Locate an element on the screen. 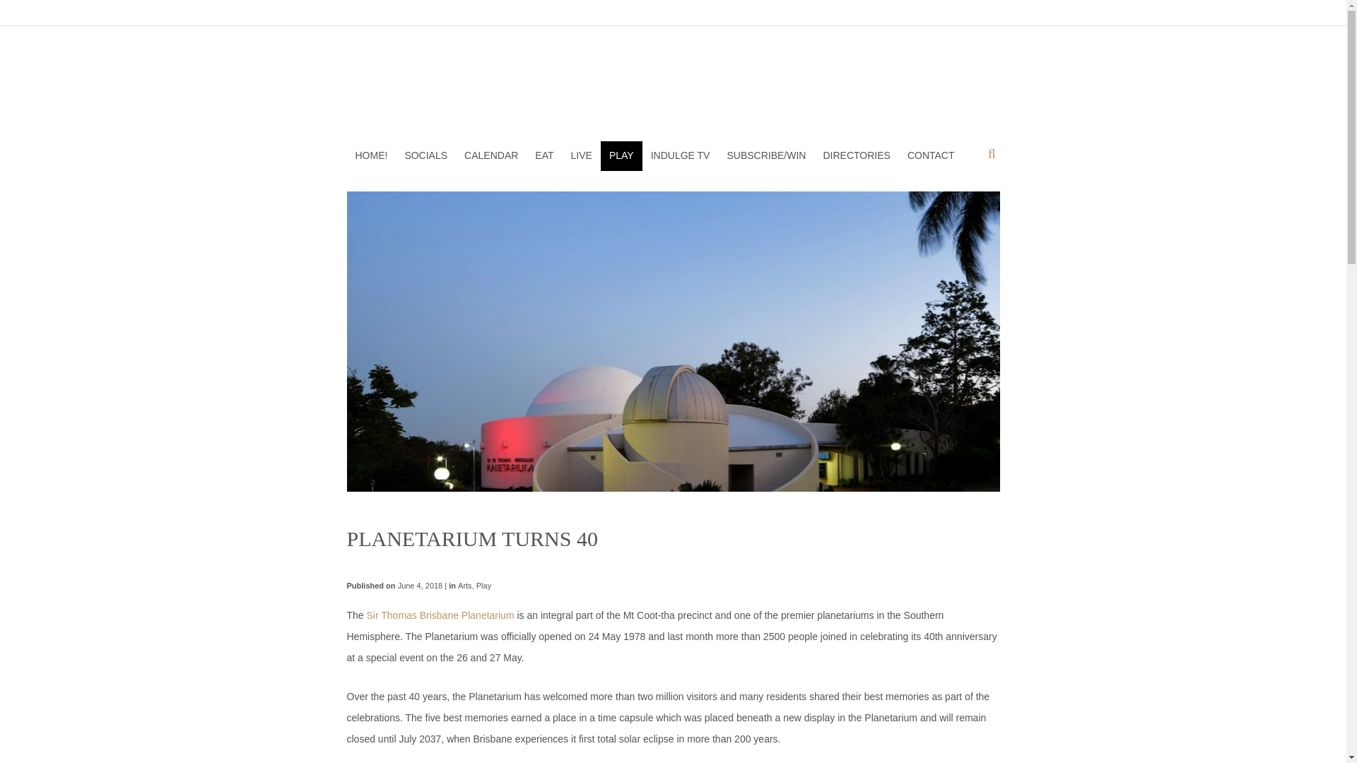 This screenshot has height=763, width=1357. LIVE is located at coordinates (582, 155).